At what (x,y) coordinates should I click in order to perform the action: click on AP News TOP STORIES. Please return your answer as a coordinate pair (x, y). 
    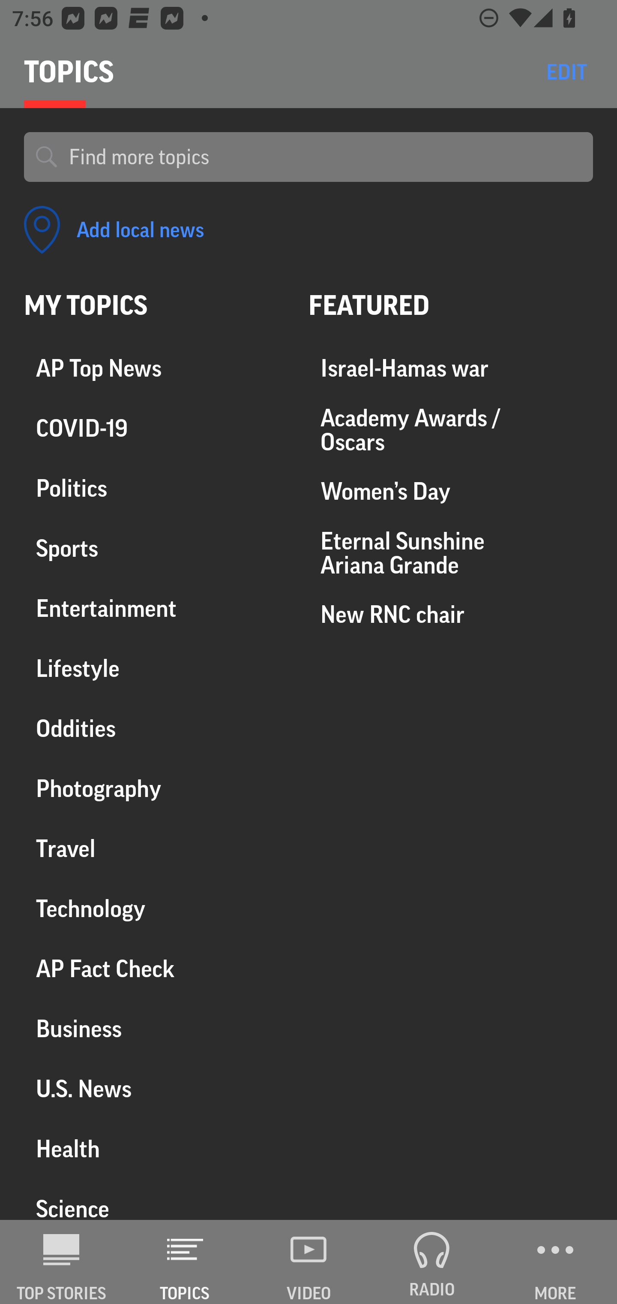
    Looking at the image, I should click on (62, 1262).